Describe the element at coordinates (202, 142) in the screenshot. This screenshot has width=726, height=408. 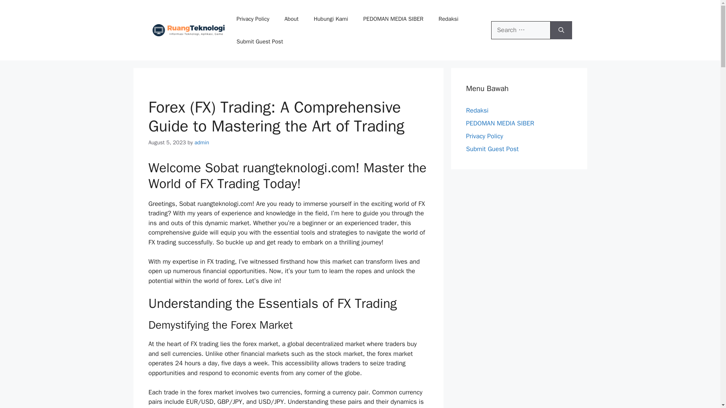
I see `View all posts by admin` at that location.